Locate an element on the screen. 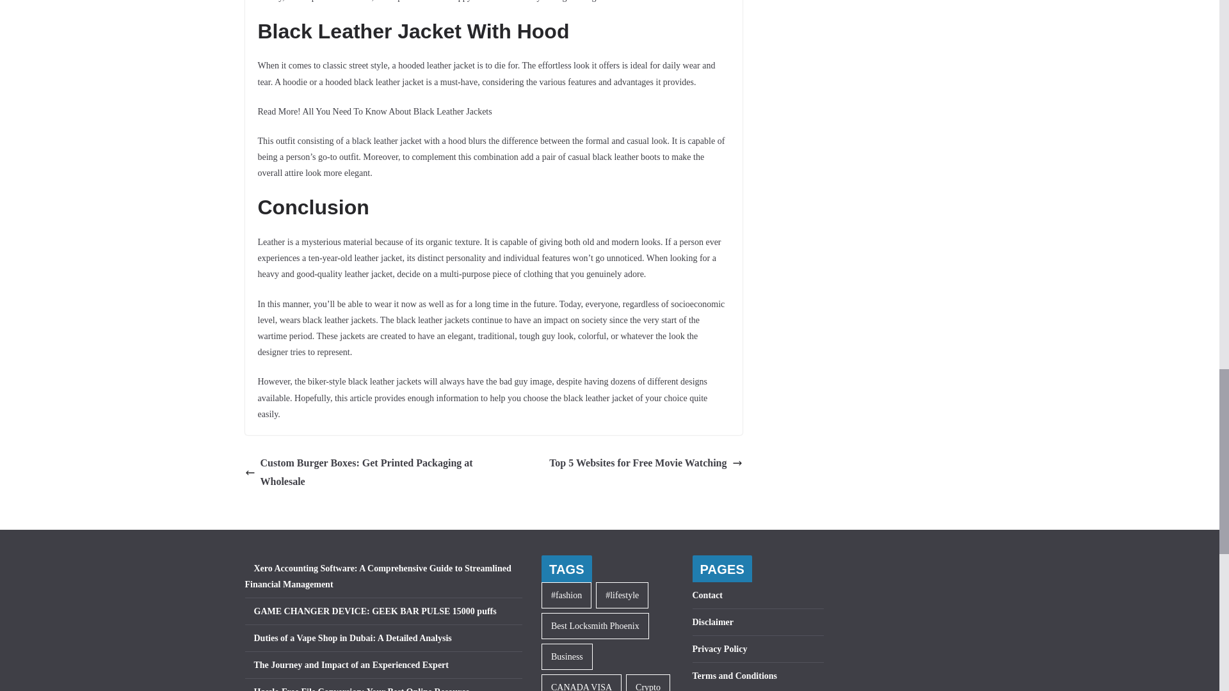  Custom Burger Boxes: Get Printed Packaging at Wholesale is located at coordinates (365, 472).